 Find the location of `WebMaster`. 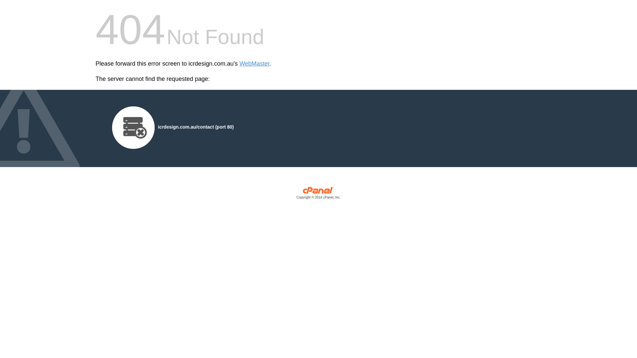

WebMaster is located at coordinates (255, 64).